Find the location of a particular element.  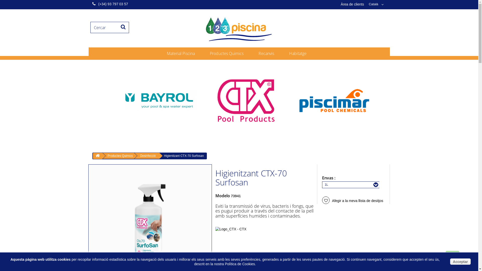

Acceptar is located at coordinates (460, 261).